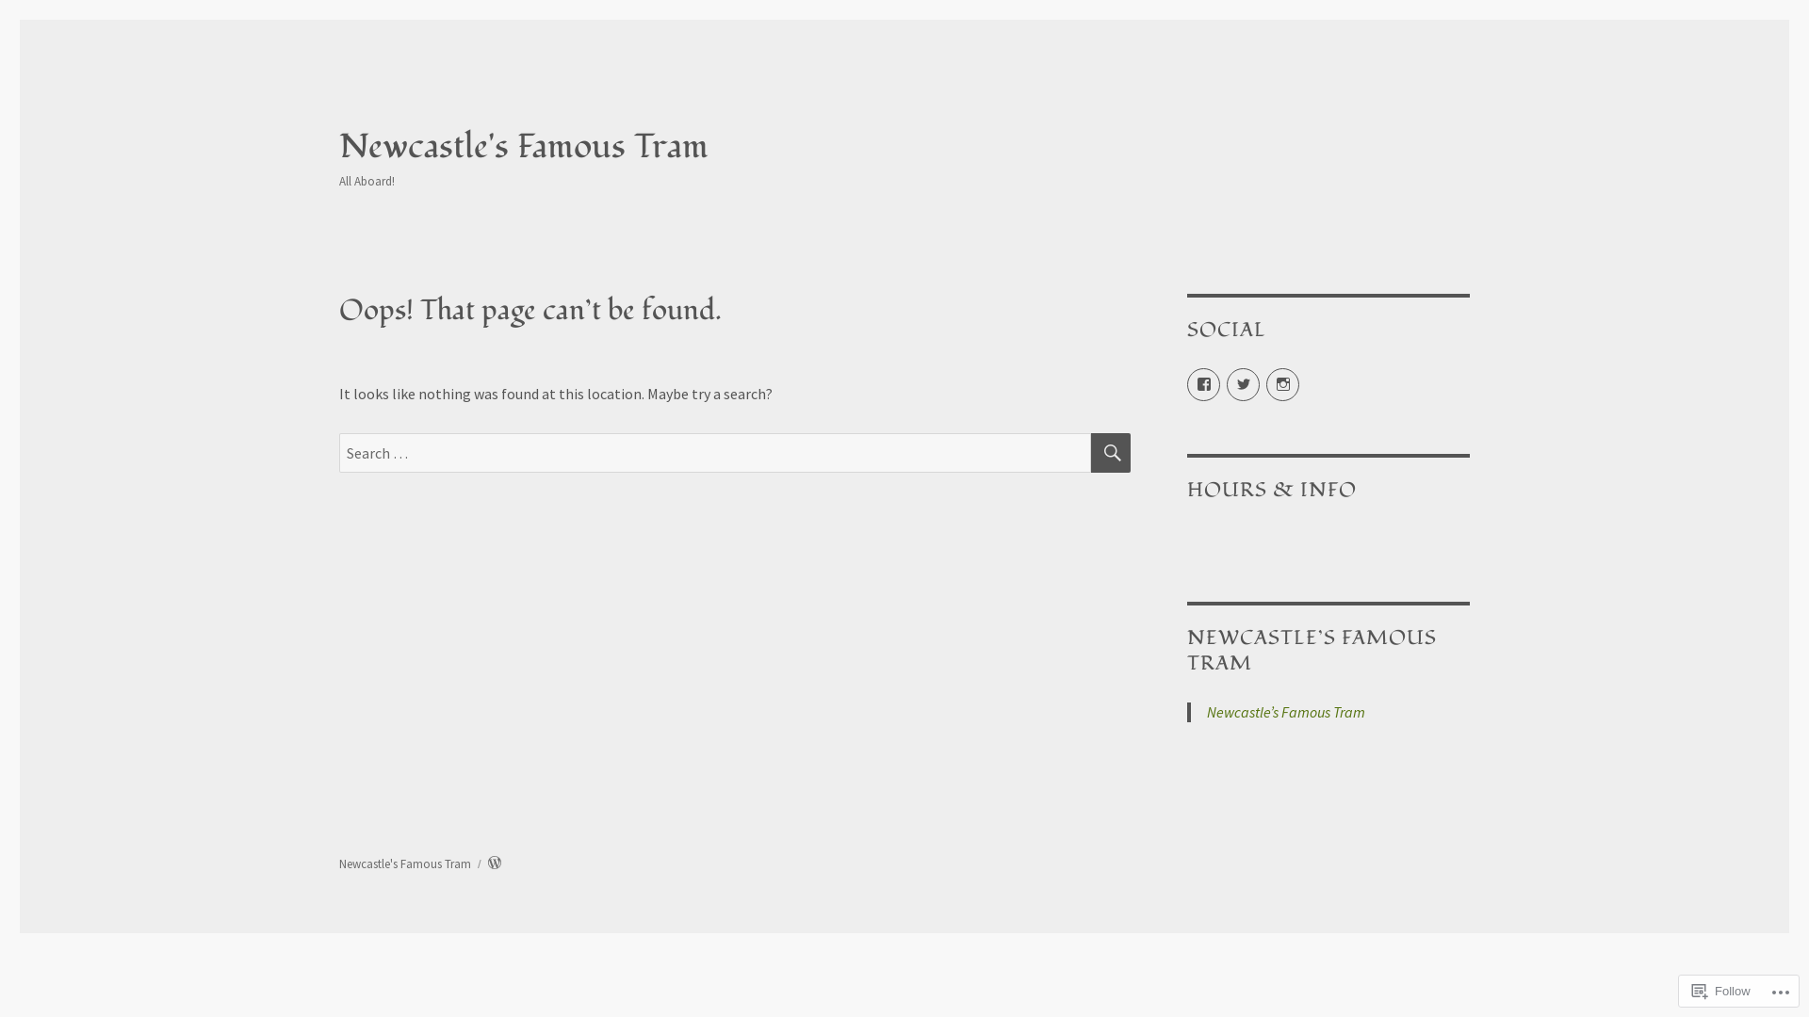 The height and width of the screenshot is (1017, 1809). What do you see at coordinates (405, 864) in the screenshot?
I see `Newcastle's Famous Tram` at bounding box center [405, 864].